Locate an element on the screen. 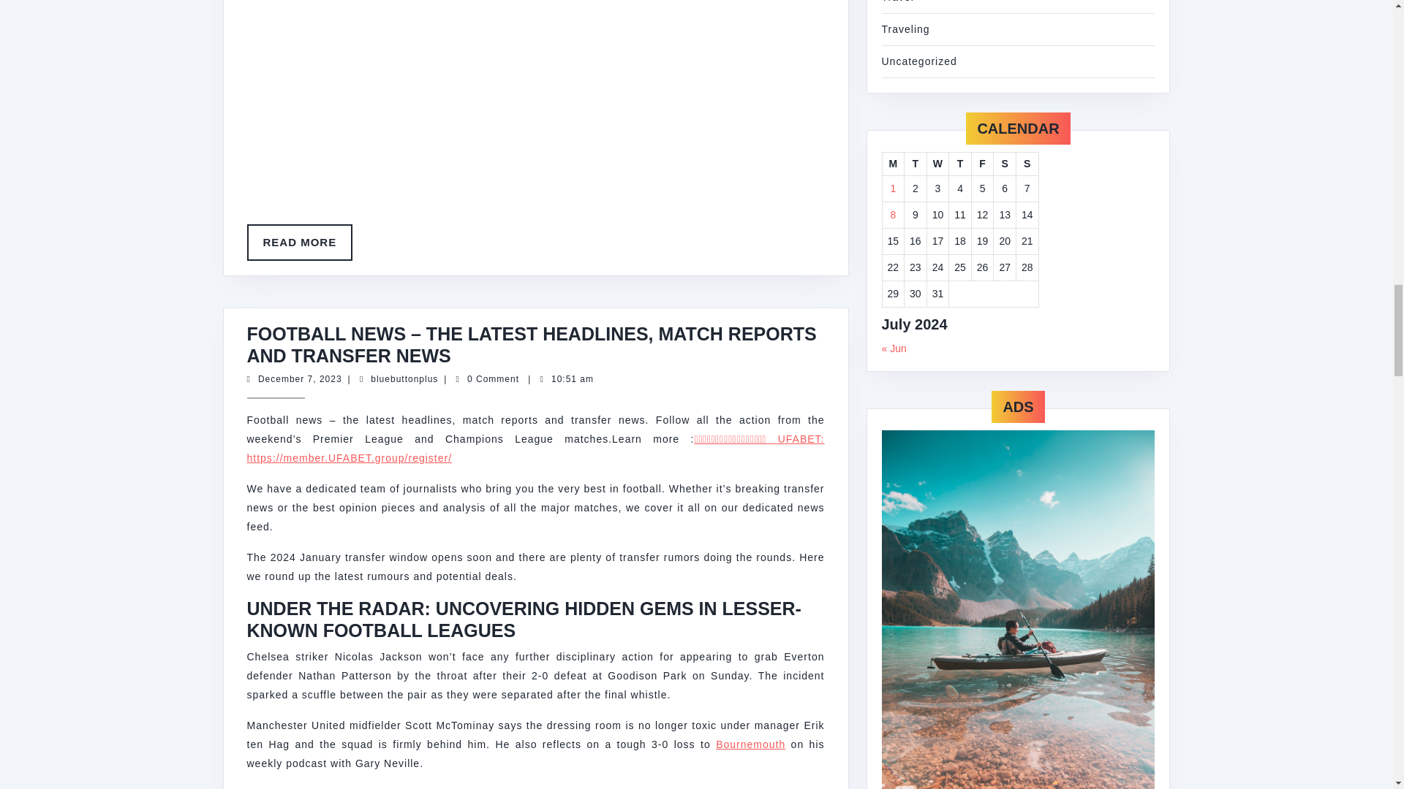 Image resolution: width=1404 pixels, height=789 pixels. Bournemouth is located at coordinates (404, 378).